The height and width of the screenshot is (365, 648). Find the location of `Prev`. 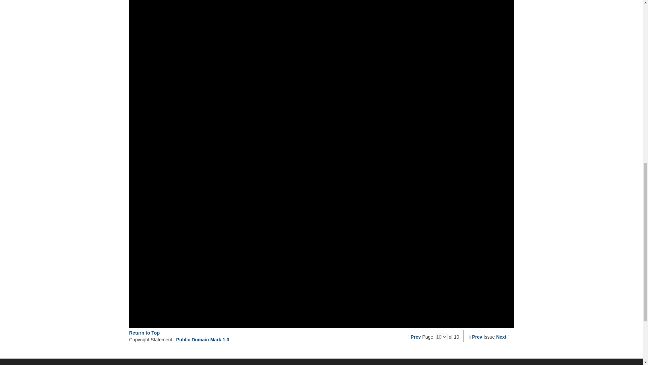

Prev is located at coordinates (477, 337).